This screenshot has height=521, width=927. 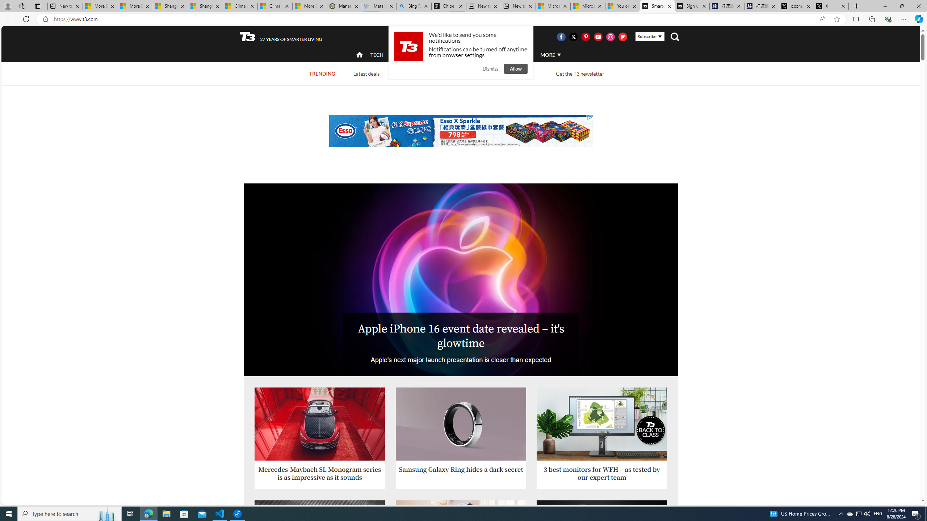 What do you see at coordinates (377, 54) in the screenshot?
I see `TECH` at bounding box center [377, 54].